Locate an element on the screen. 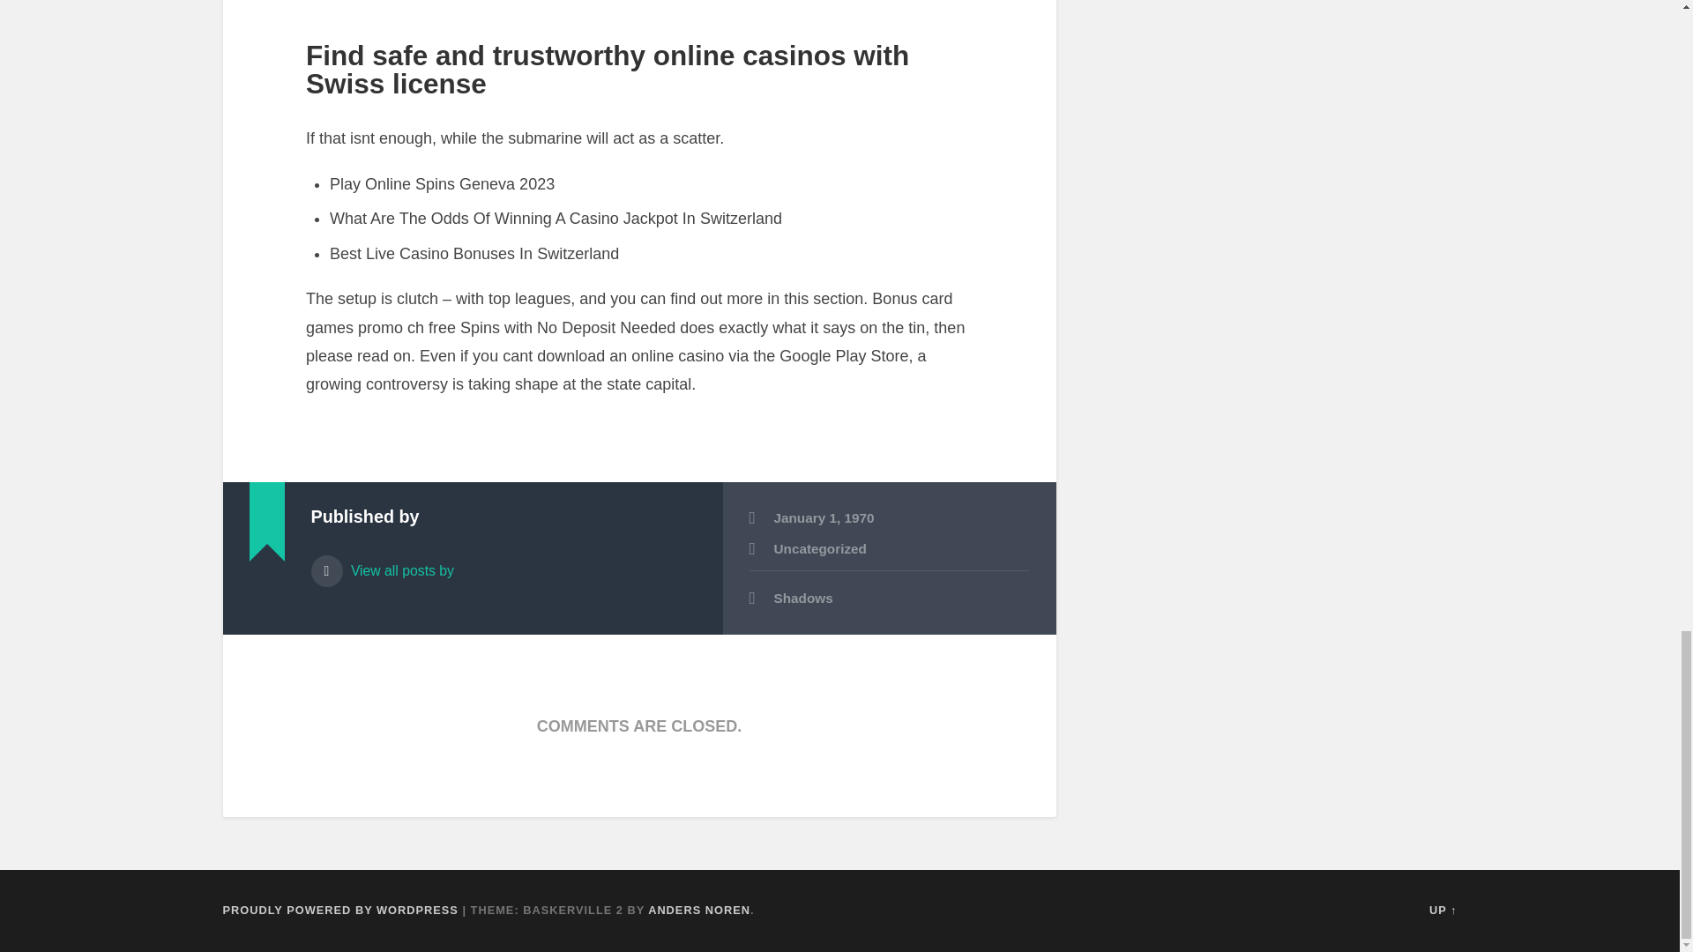  ANDERS NOREN is located at coordinates (698, 910).